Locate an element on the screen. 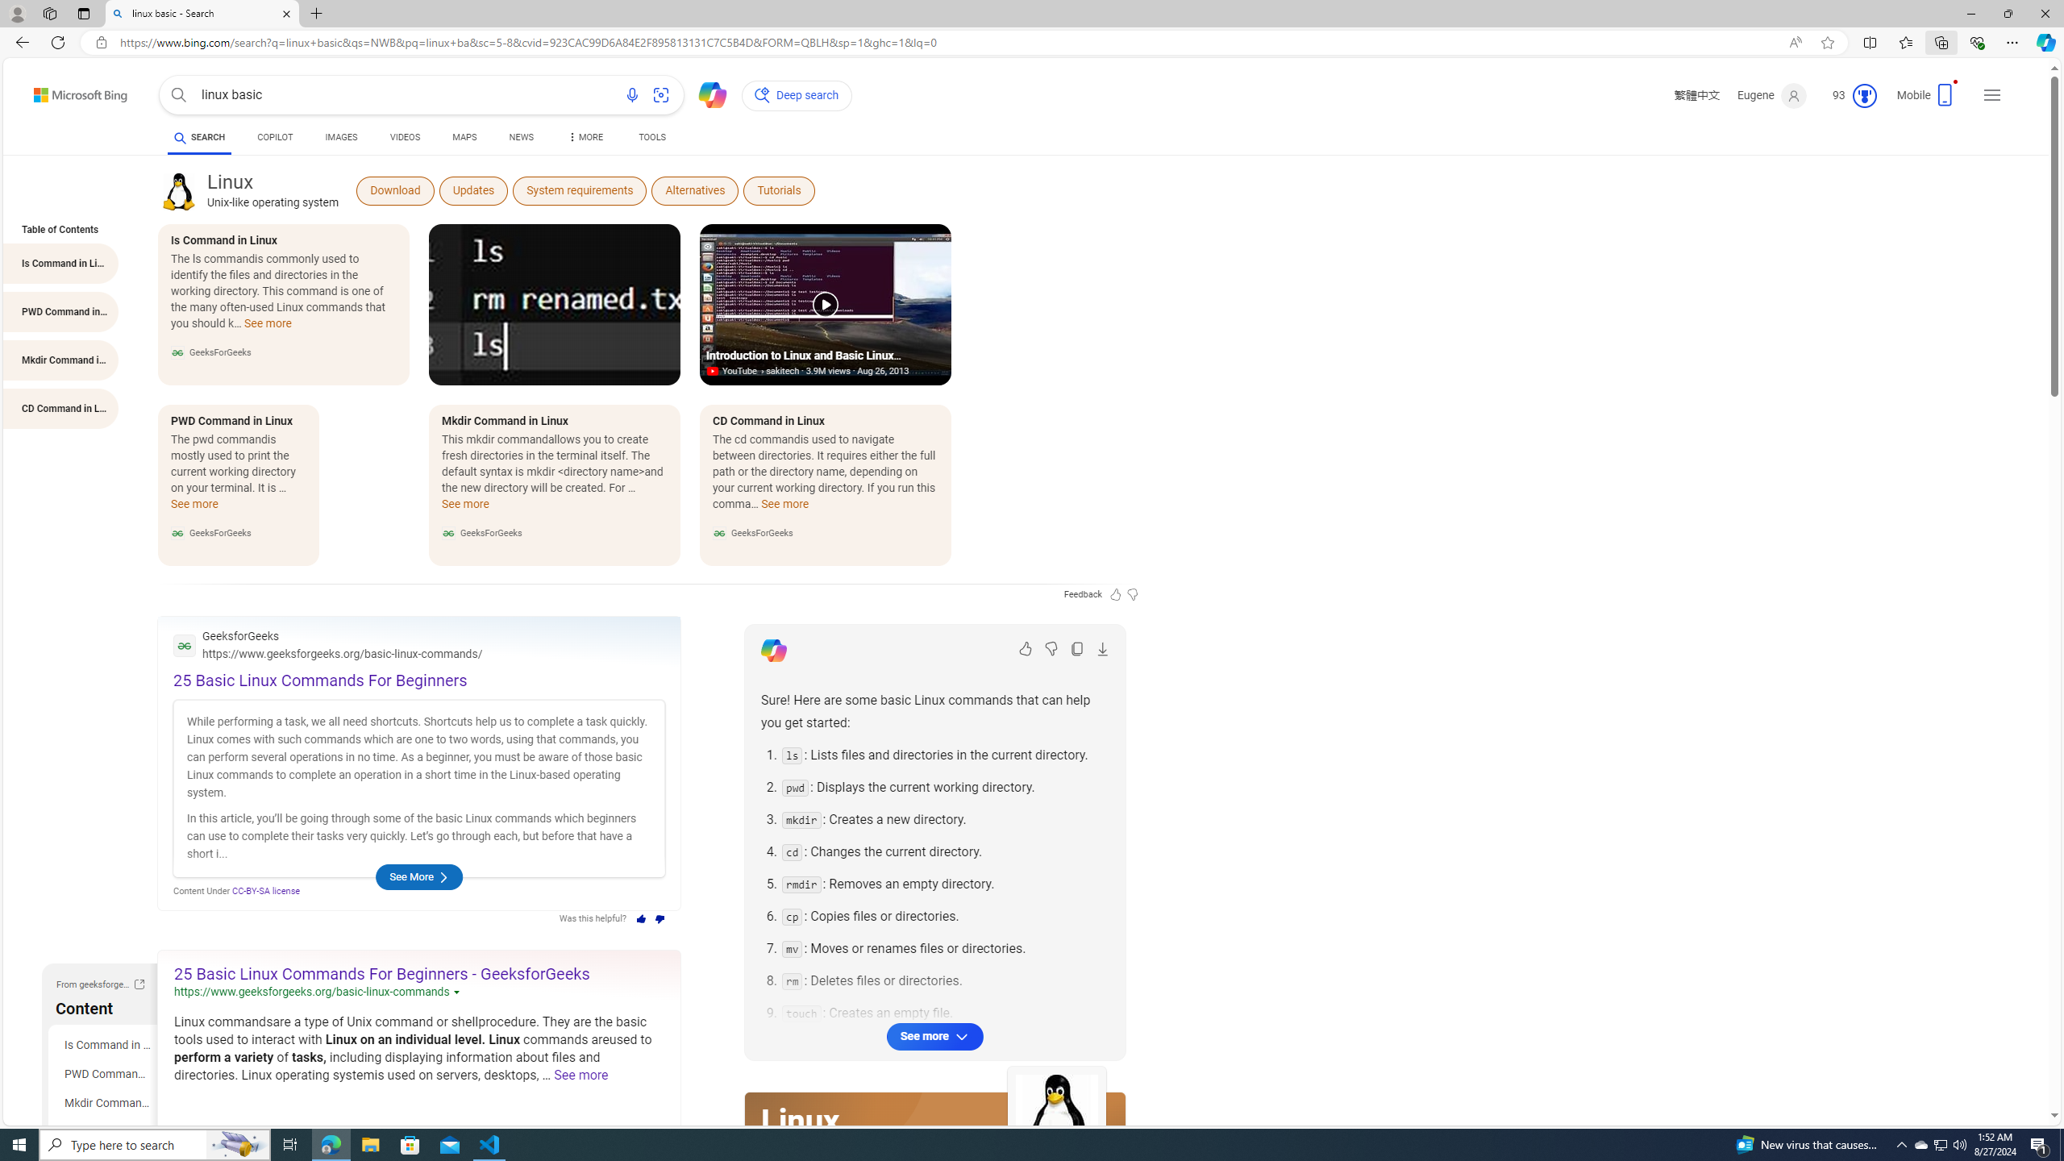  Class: medal-circled is located at coordinates (1864, 96).